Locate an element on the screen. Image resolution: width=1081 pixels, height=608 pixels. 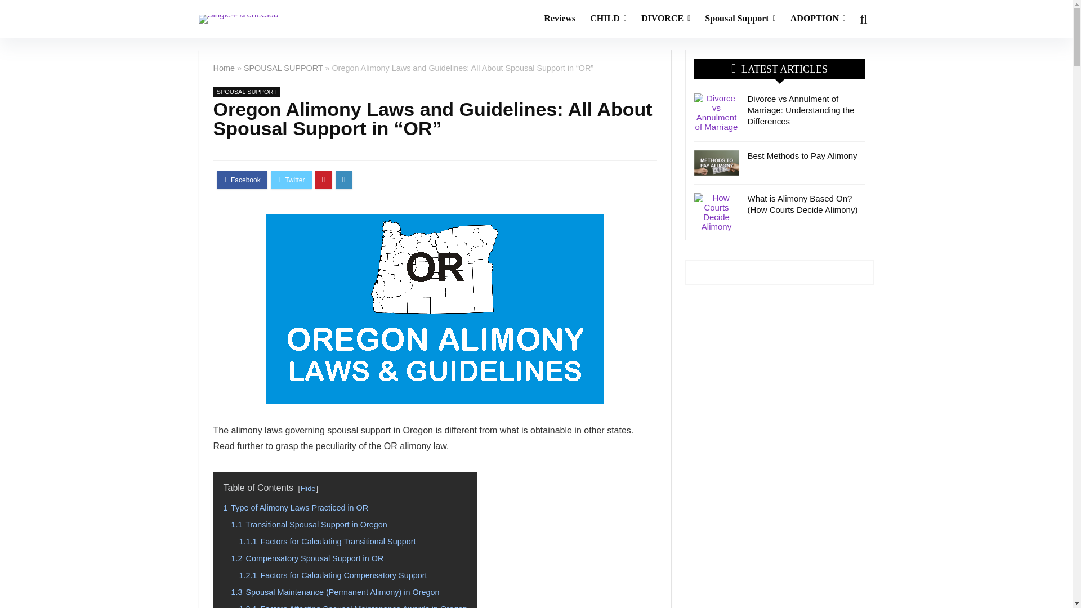
ADOPTION is located at coordinates (818, 19).